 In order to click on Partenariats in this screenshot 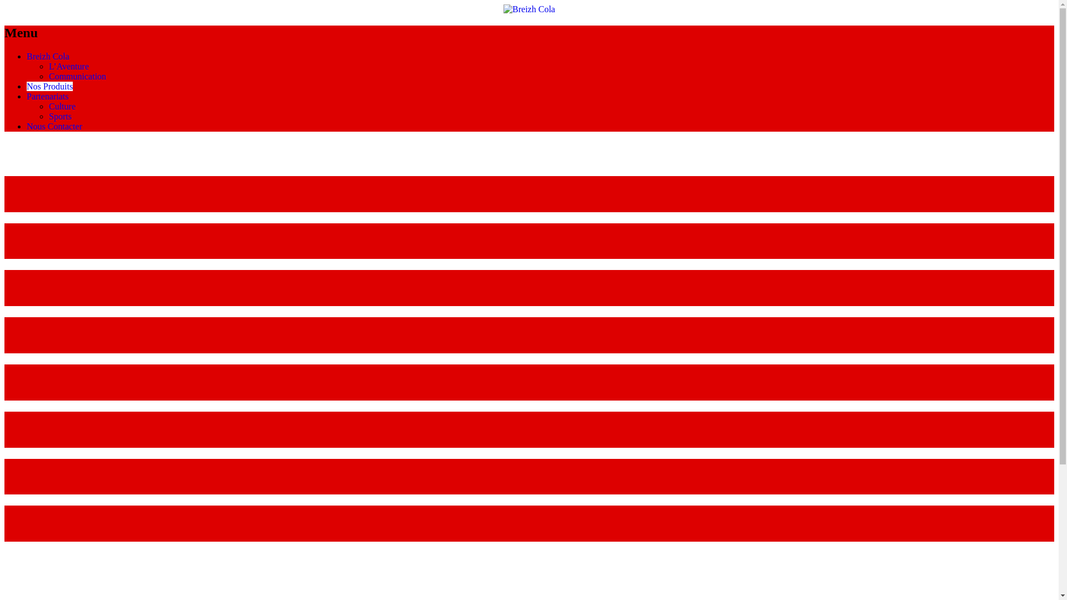, I will do `click(48, 97)`.